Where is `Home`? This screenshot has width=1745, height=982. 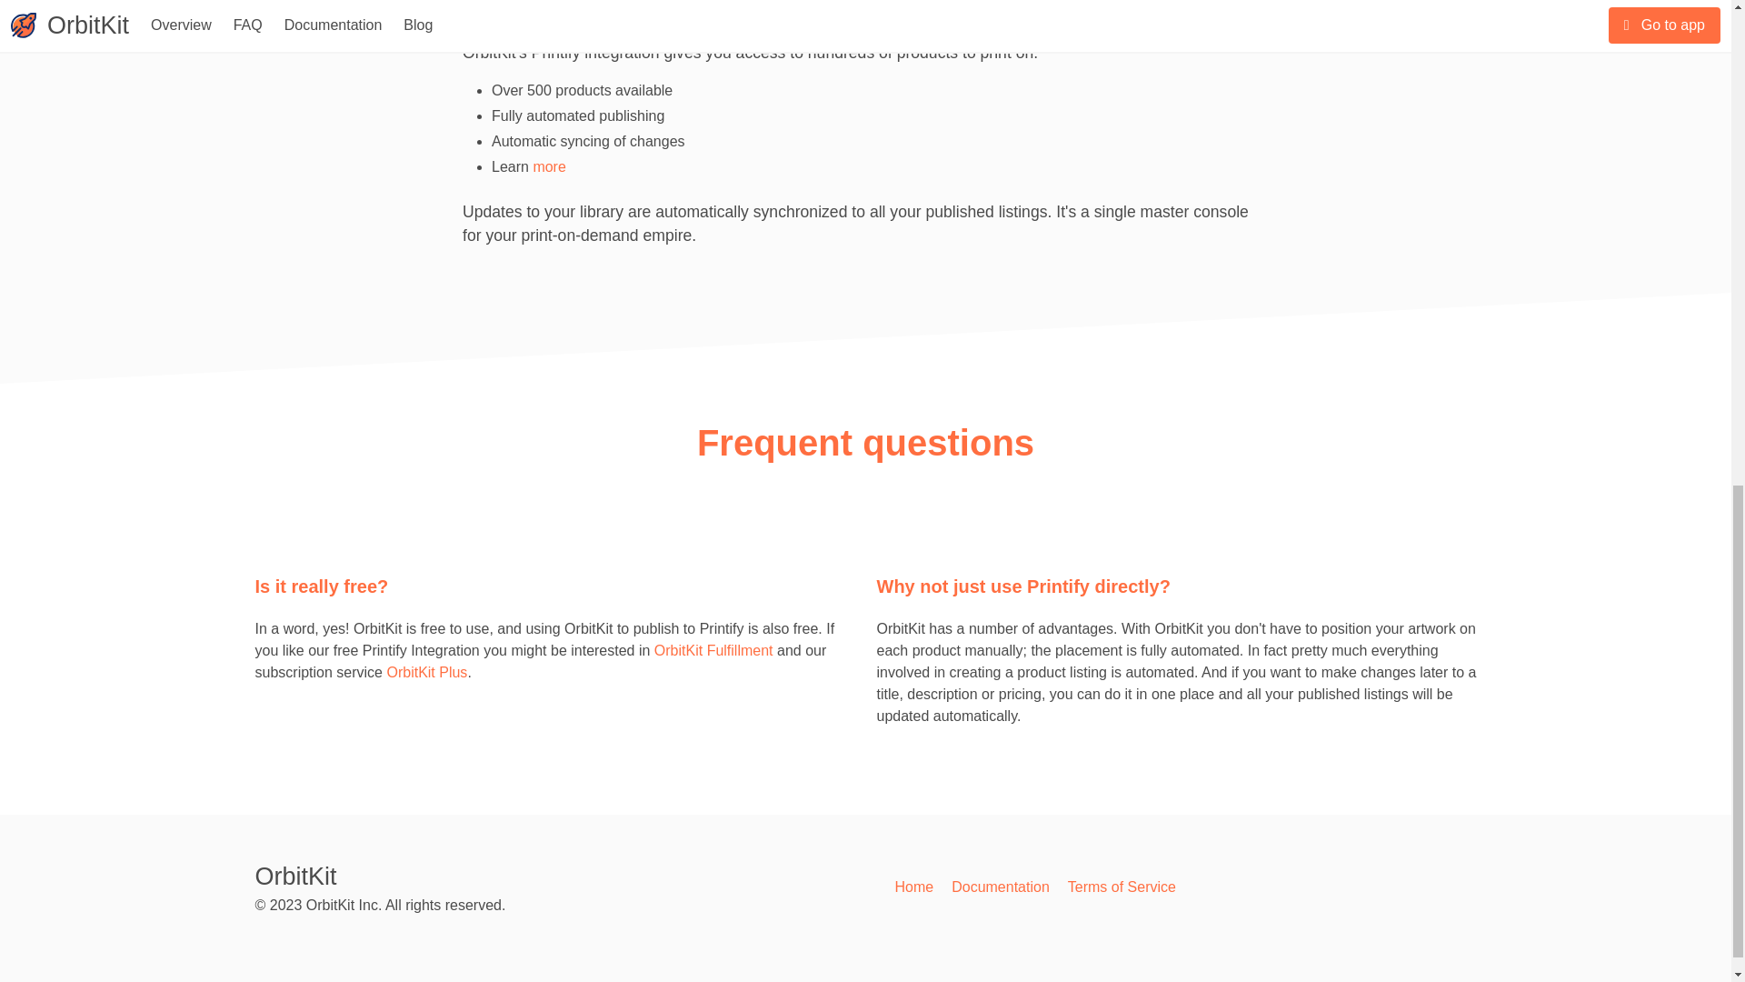
Home is located at coordinates (913, 887).